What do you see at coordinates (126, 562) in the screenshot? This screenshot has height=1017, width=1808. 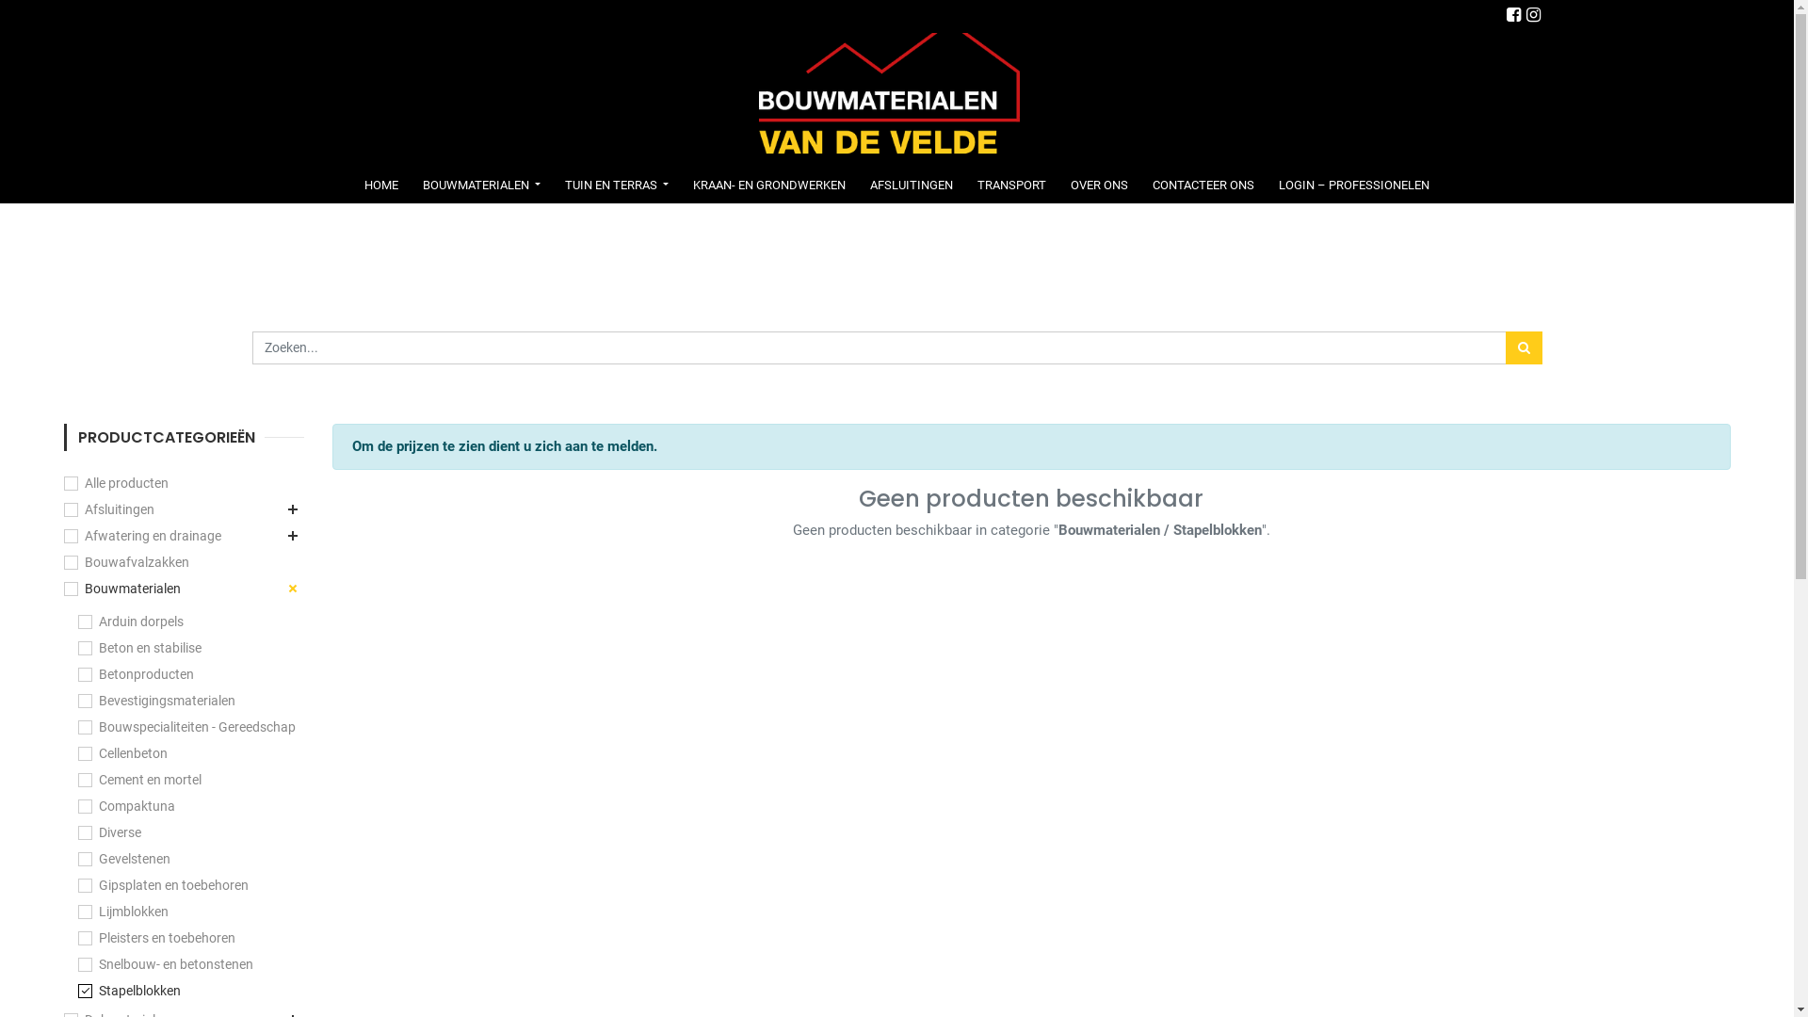 I see `Bouwafvalzakken` at bounding box center [126, 562].